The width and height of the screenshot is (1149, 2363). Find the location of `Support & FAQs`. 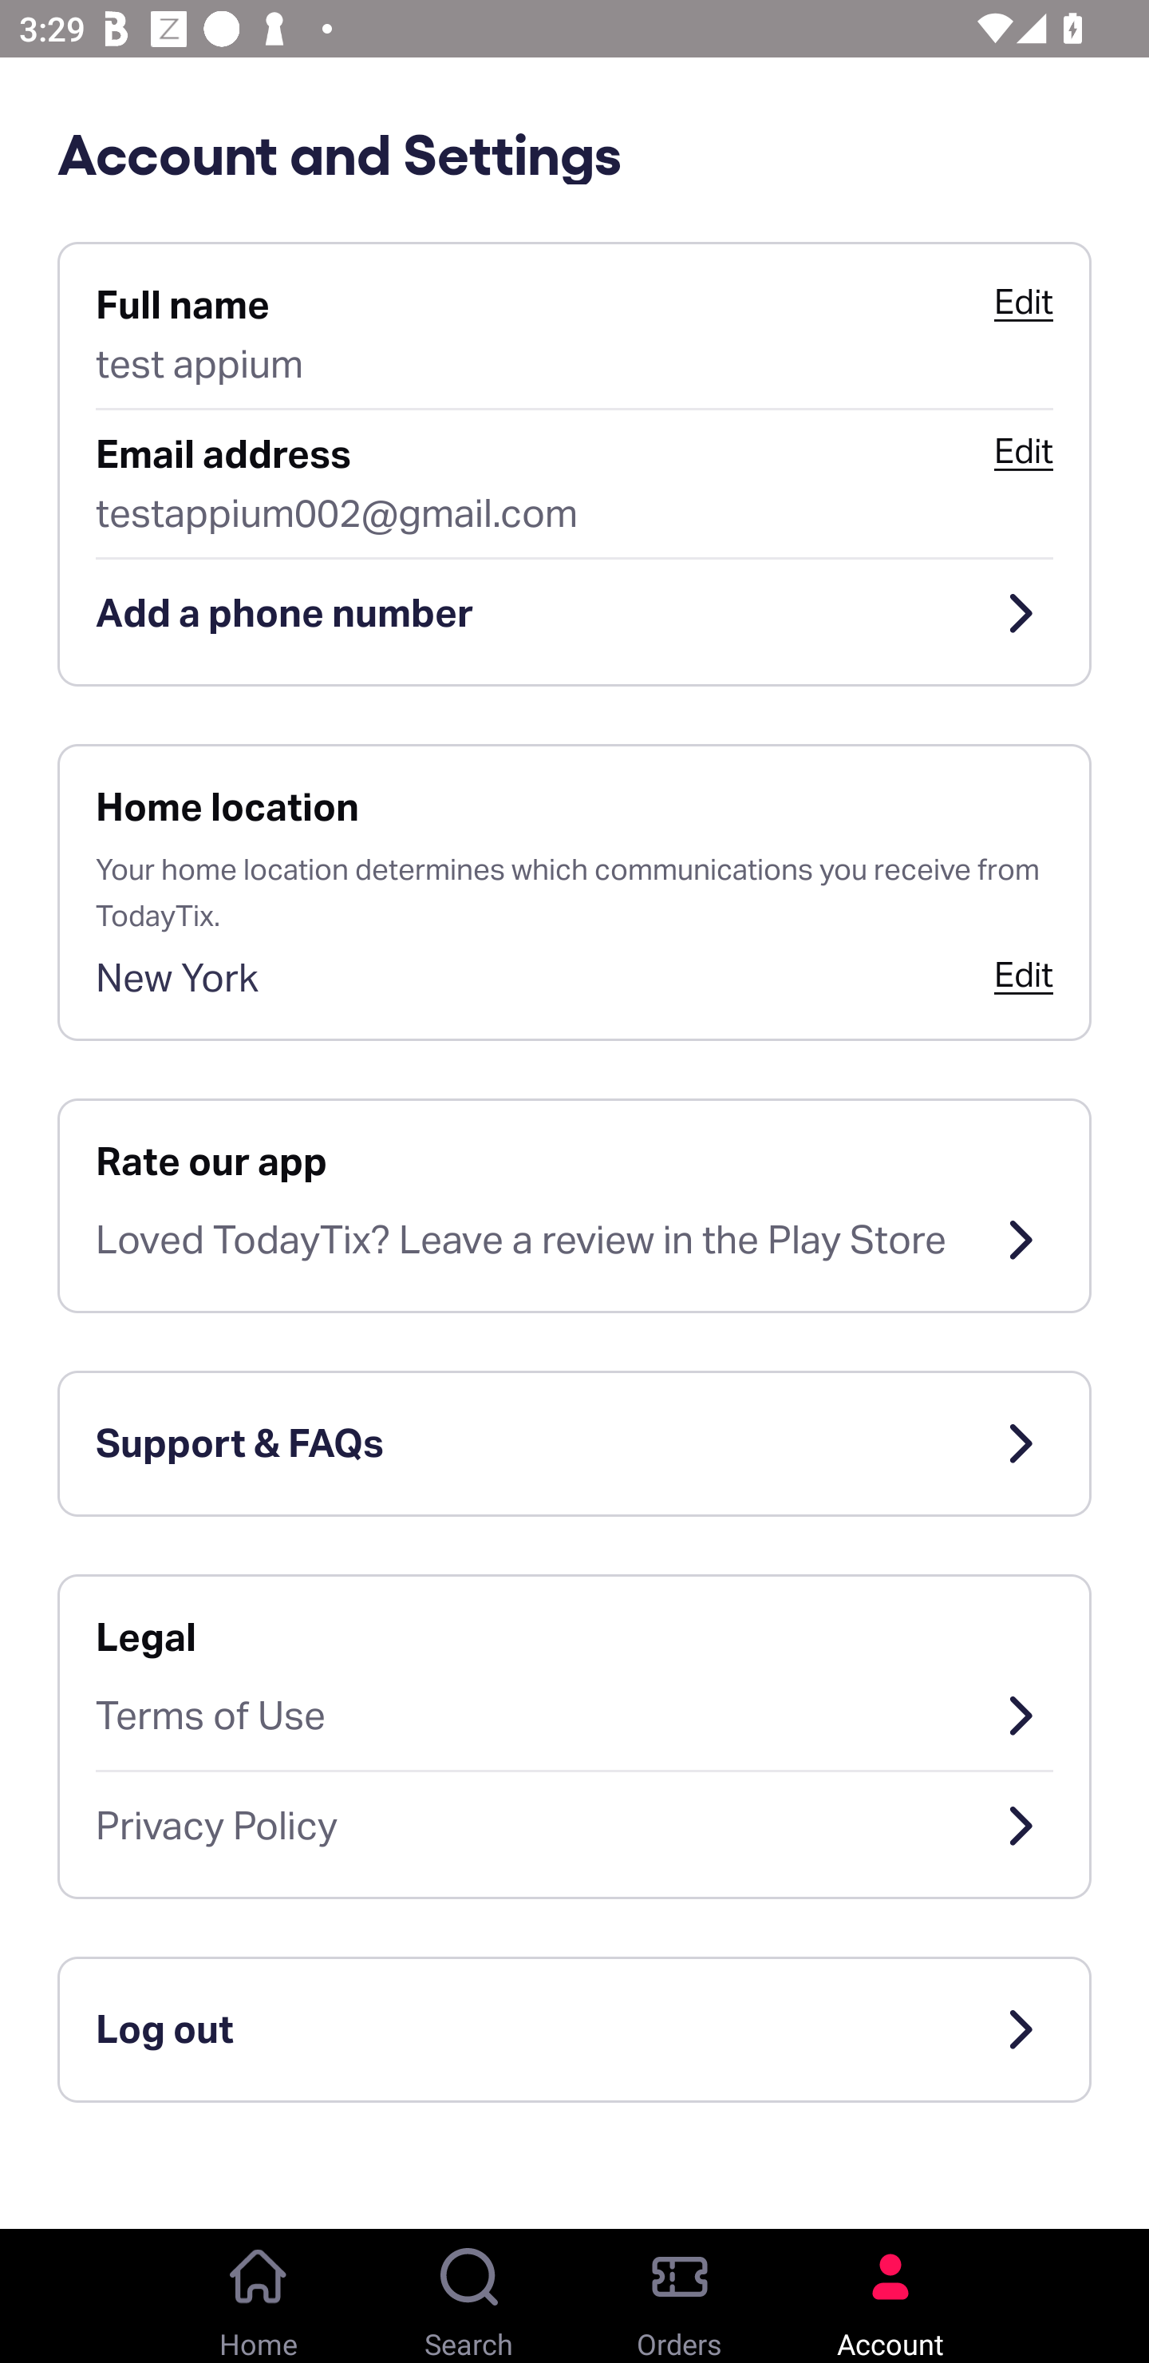

Support & FAQs is located at coordinates (574, 1443).